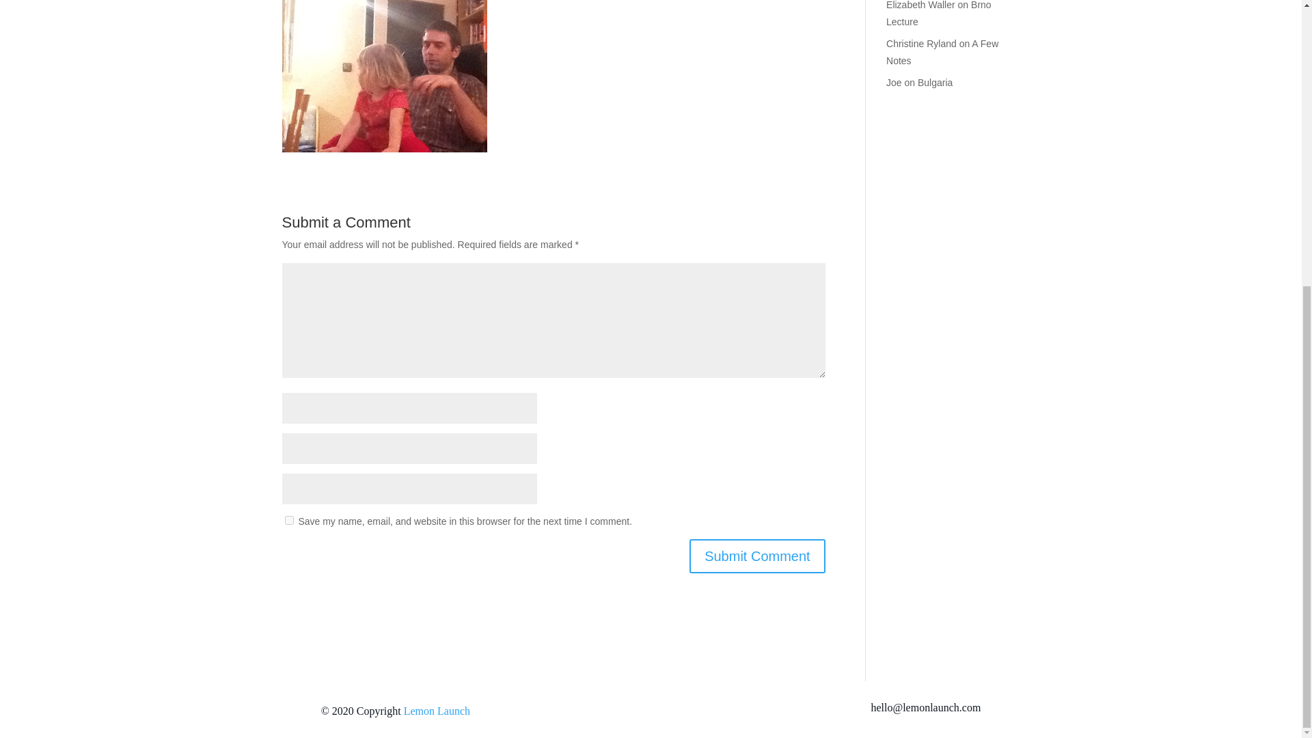 This screenshot has height=738, width=1312. What do you see at coordinates (942, 52) in the screenshot?
I see `A Few Notes` at bounding box center [942, 52].